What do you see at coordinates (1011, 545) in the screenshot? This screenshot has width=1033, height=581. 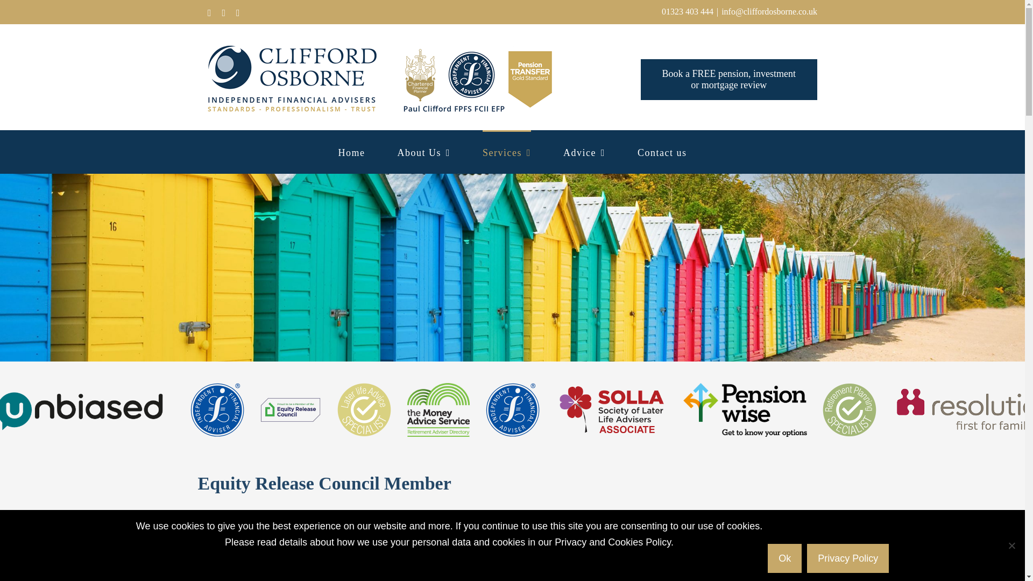 I see `No` at bounding box center [1011, 545].